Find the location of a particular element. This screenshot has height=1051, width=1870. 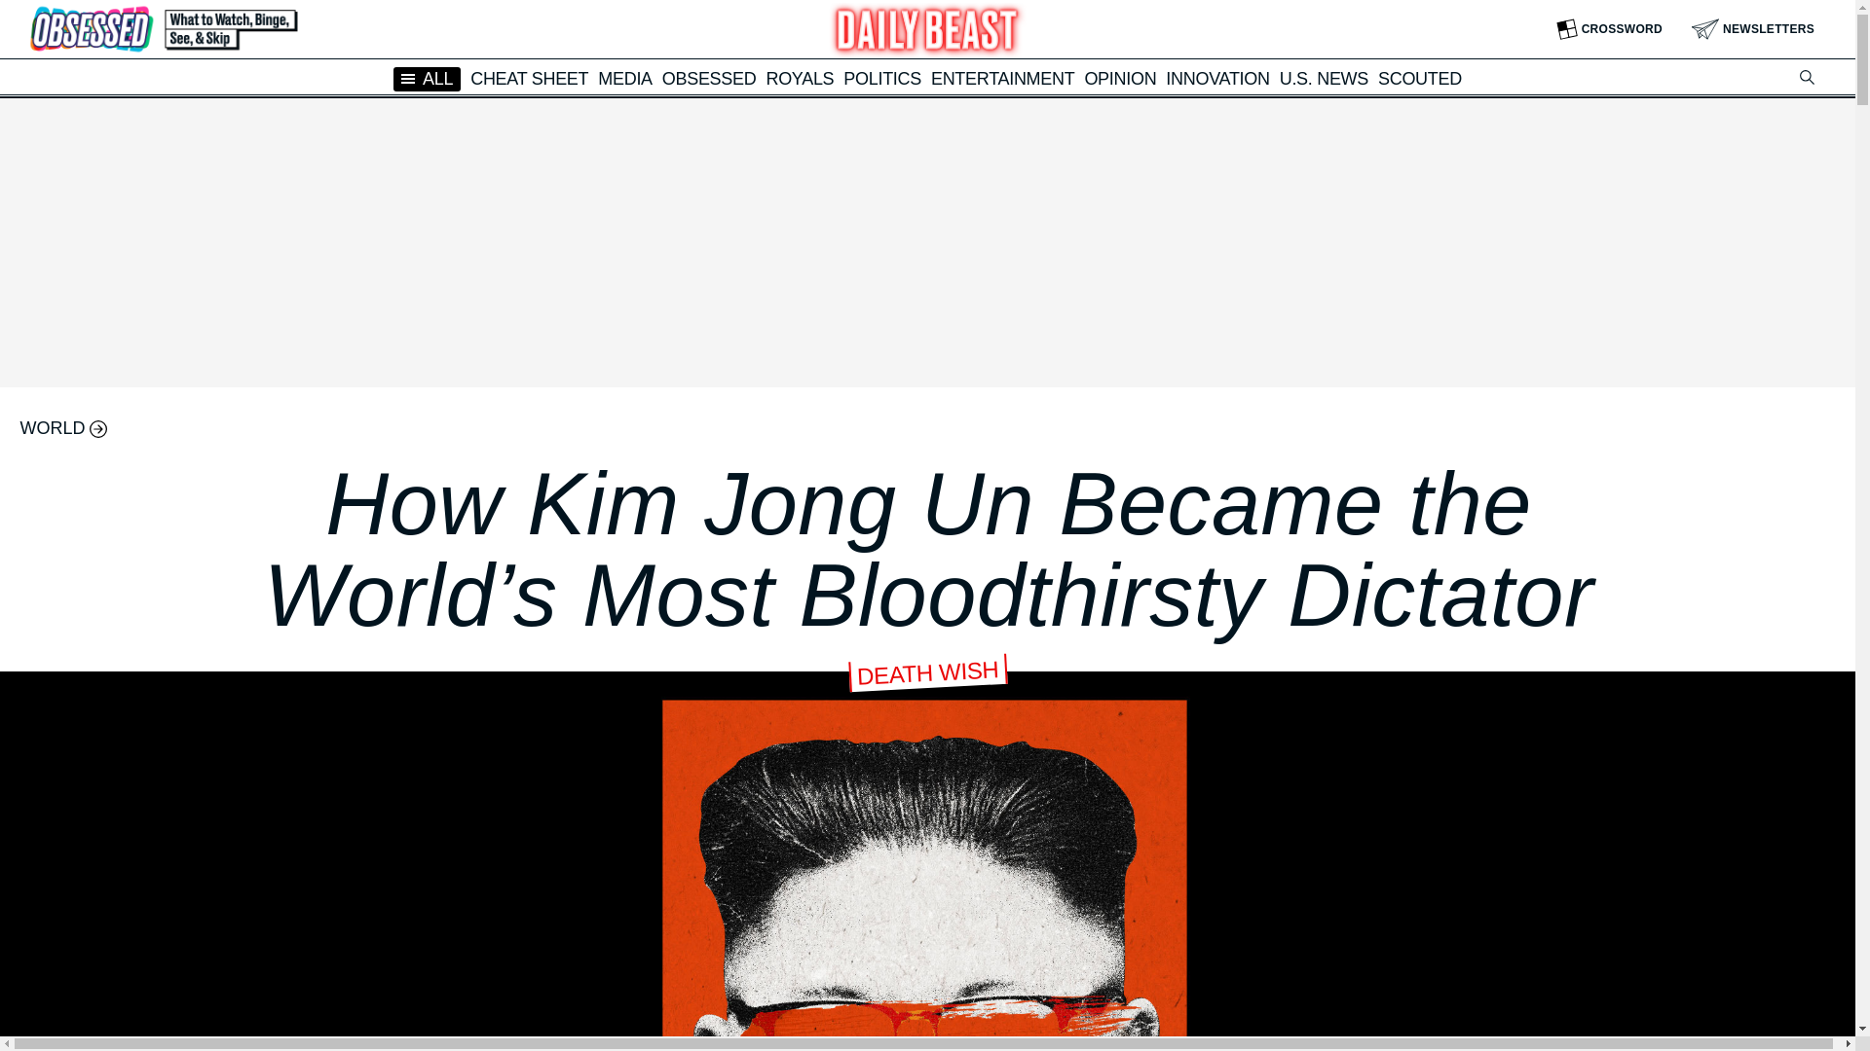

ROYALS is located at coordinates (799, 78).